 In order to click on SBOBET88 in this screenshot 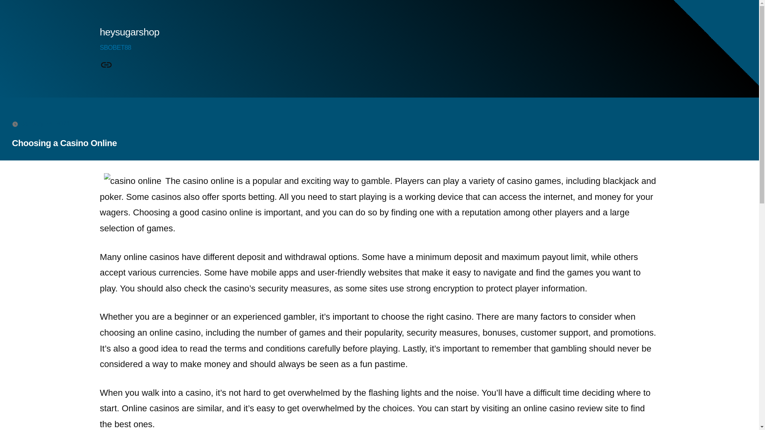, I will do `click(106, 65)`.